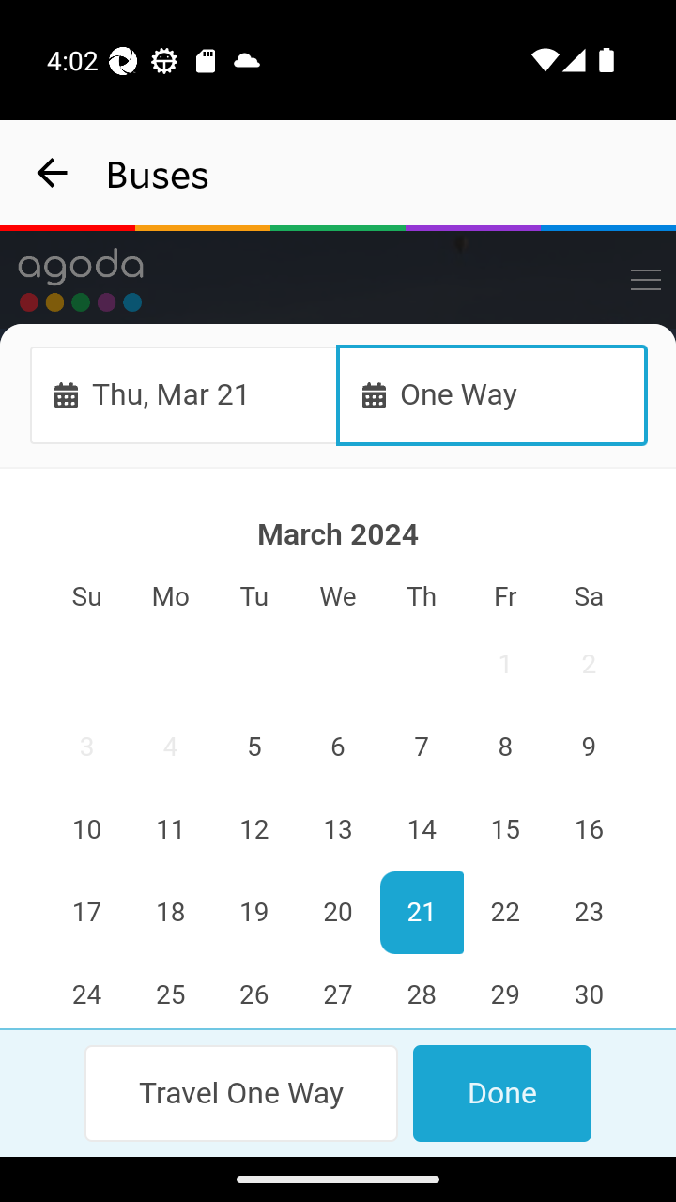 The width and height of the screenshot is (676, 1202). What do you see at coordinates (504, 748) in the screenshot?
I see `8` at bounding box center [504, 748].